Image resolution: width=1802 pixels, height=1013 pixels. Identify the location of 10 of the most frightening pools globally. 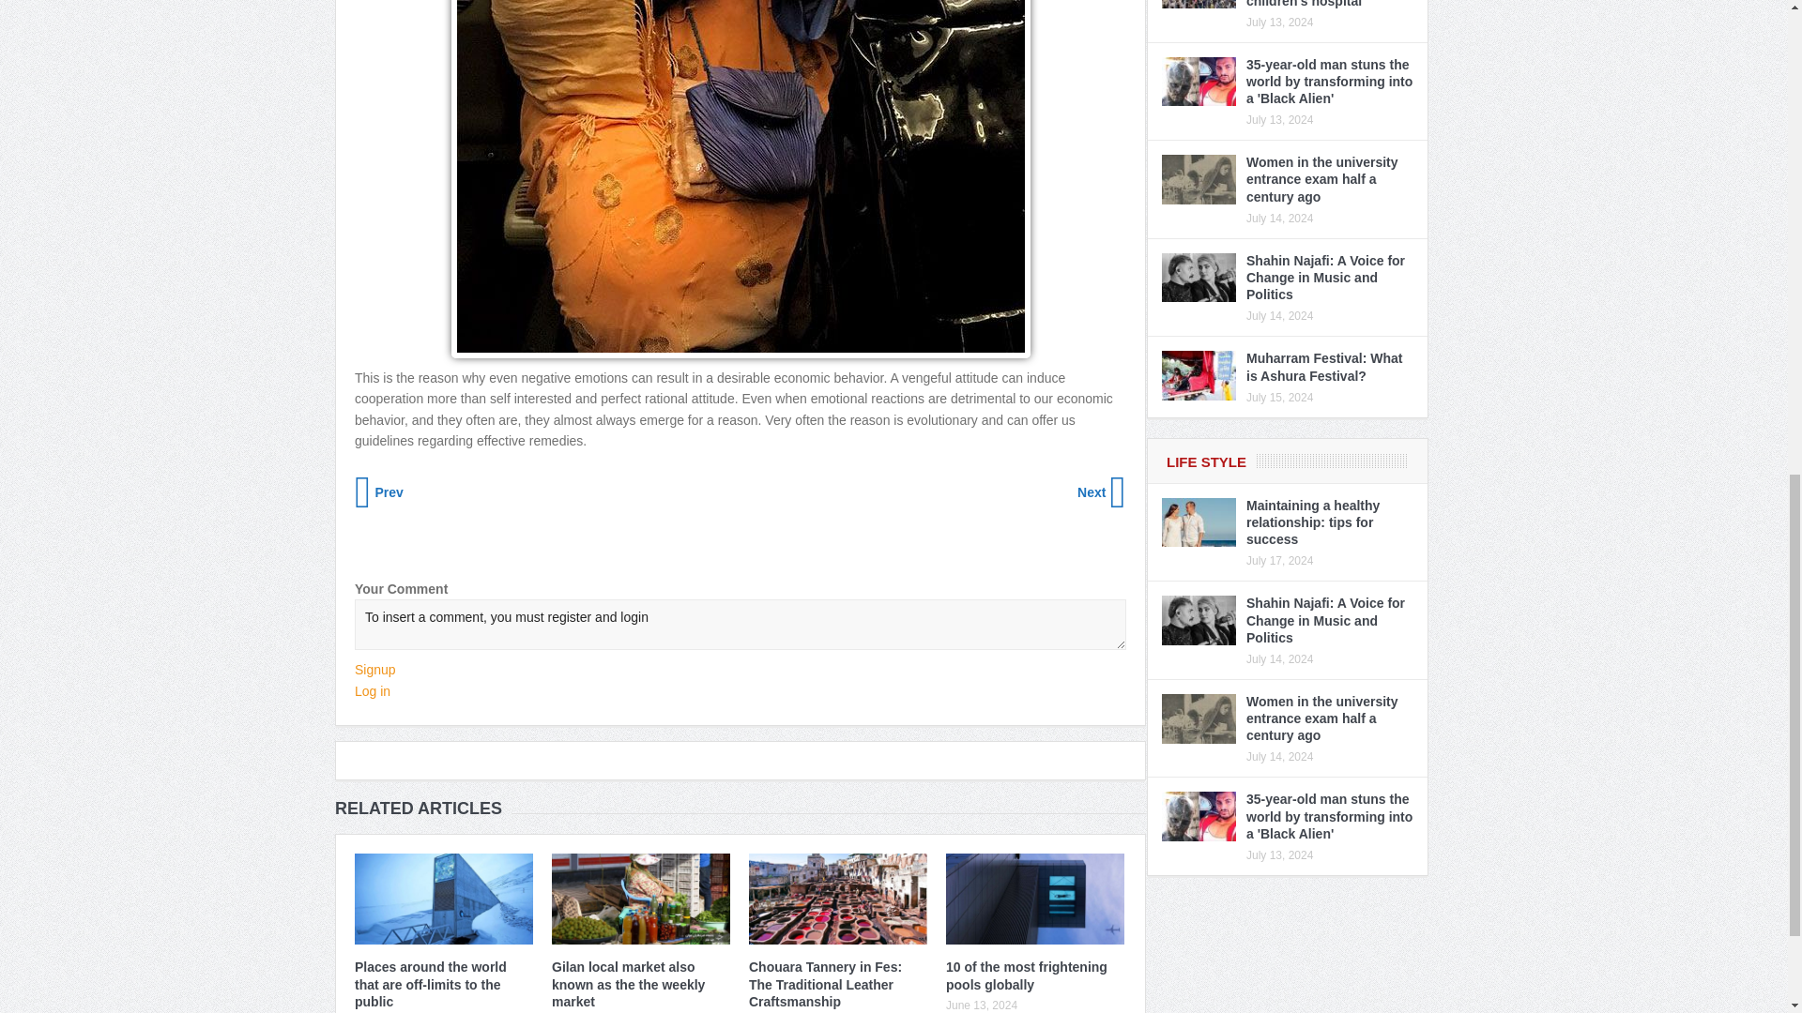
(1027, 975).